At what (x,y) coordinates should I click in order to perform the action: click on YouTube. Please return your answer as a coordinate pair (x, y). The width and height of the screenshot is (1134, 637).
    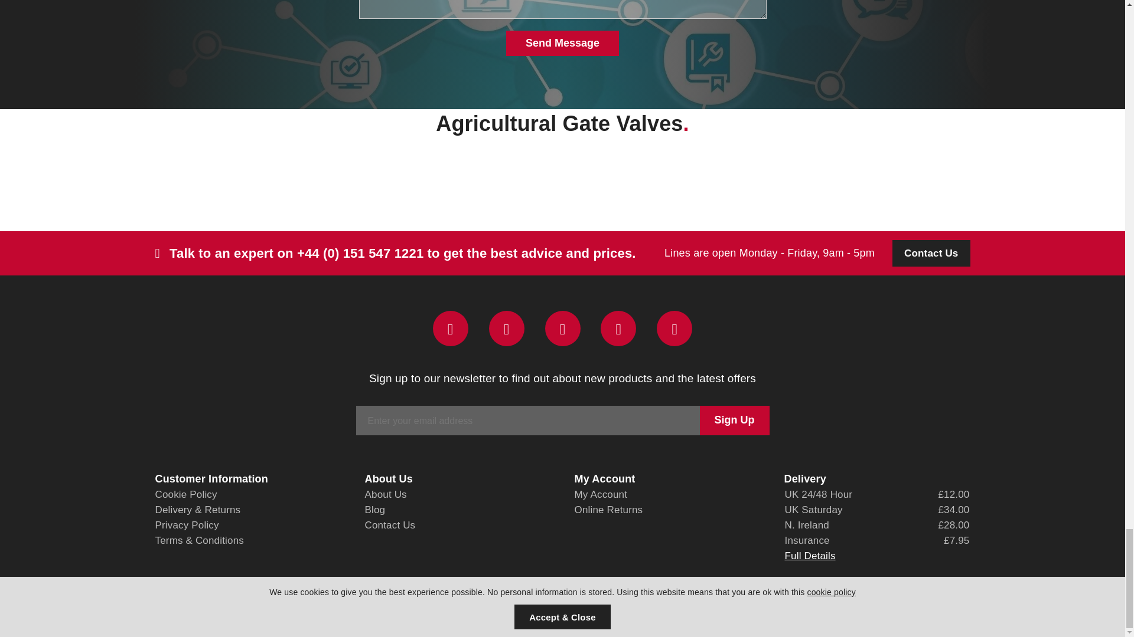
    Looking at the image, I should click on (674, 329).